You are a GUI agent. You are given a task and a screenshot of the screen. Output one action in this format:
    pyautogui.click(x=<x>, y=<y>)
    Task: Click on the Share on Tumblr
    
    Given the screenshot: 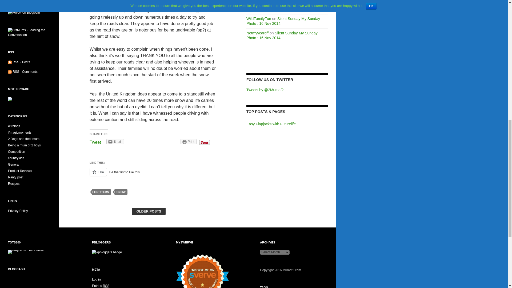 What is the action you would take?
    pyautogui.click(x=169, y=141)
    